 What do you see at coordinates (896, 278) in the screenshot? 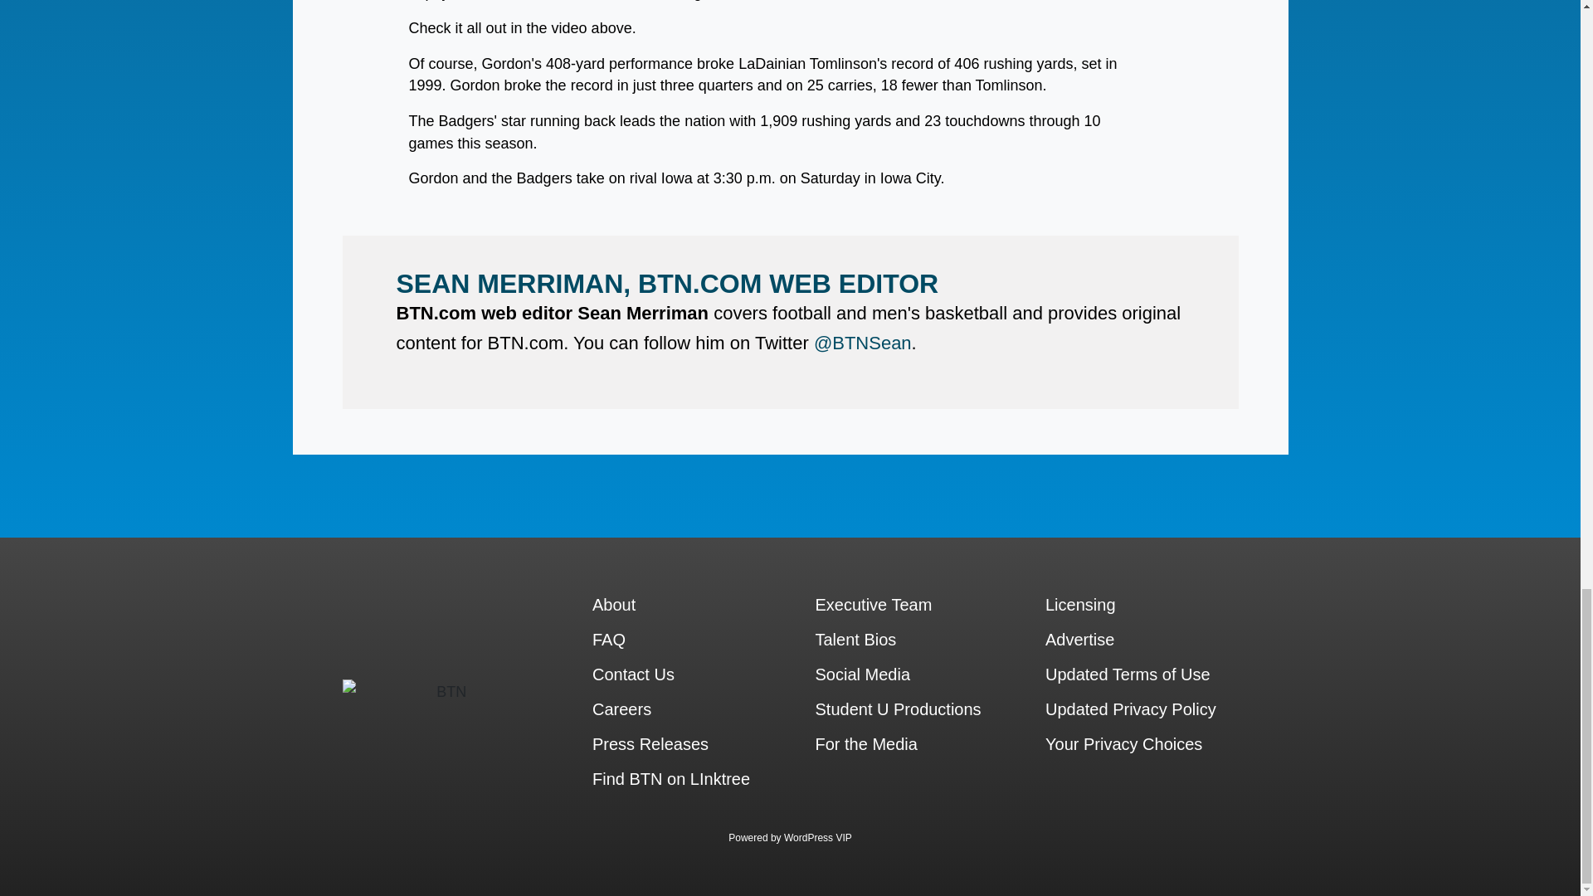
I see `SEARCH` at bounding box center [896, 278].